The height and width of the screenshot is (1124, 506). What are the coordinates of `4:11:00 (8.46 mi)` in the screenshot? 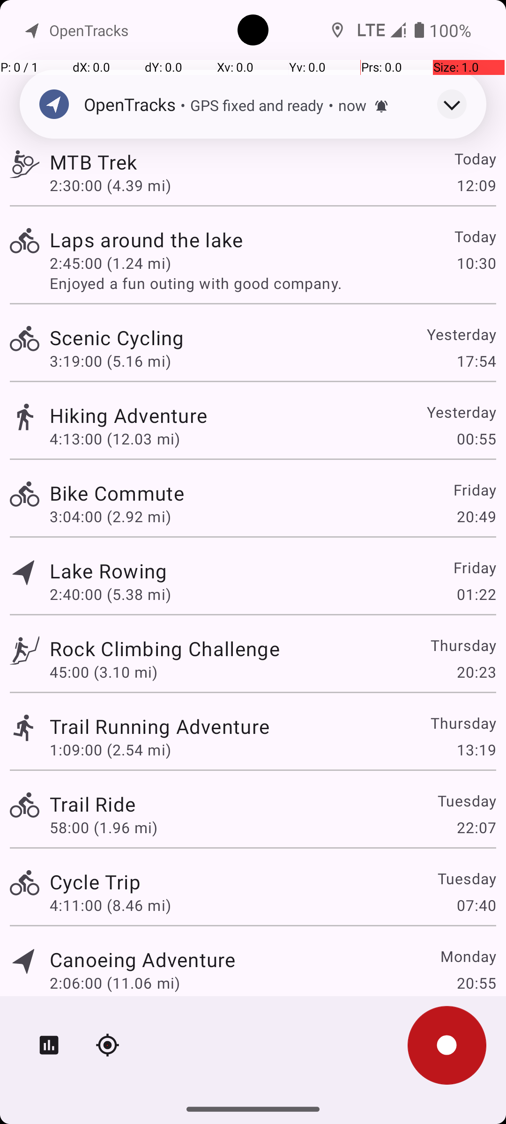 It's located at (111, 905).